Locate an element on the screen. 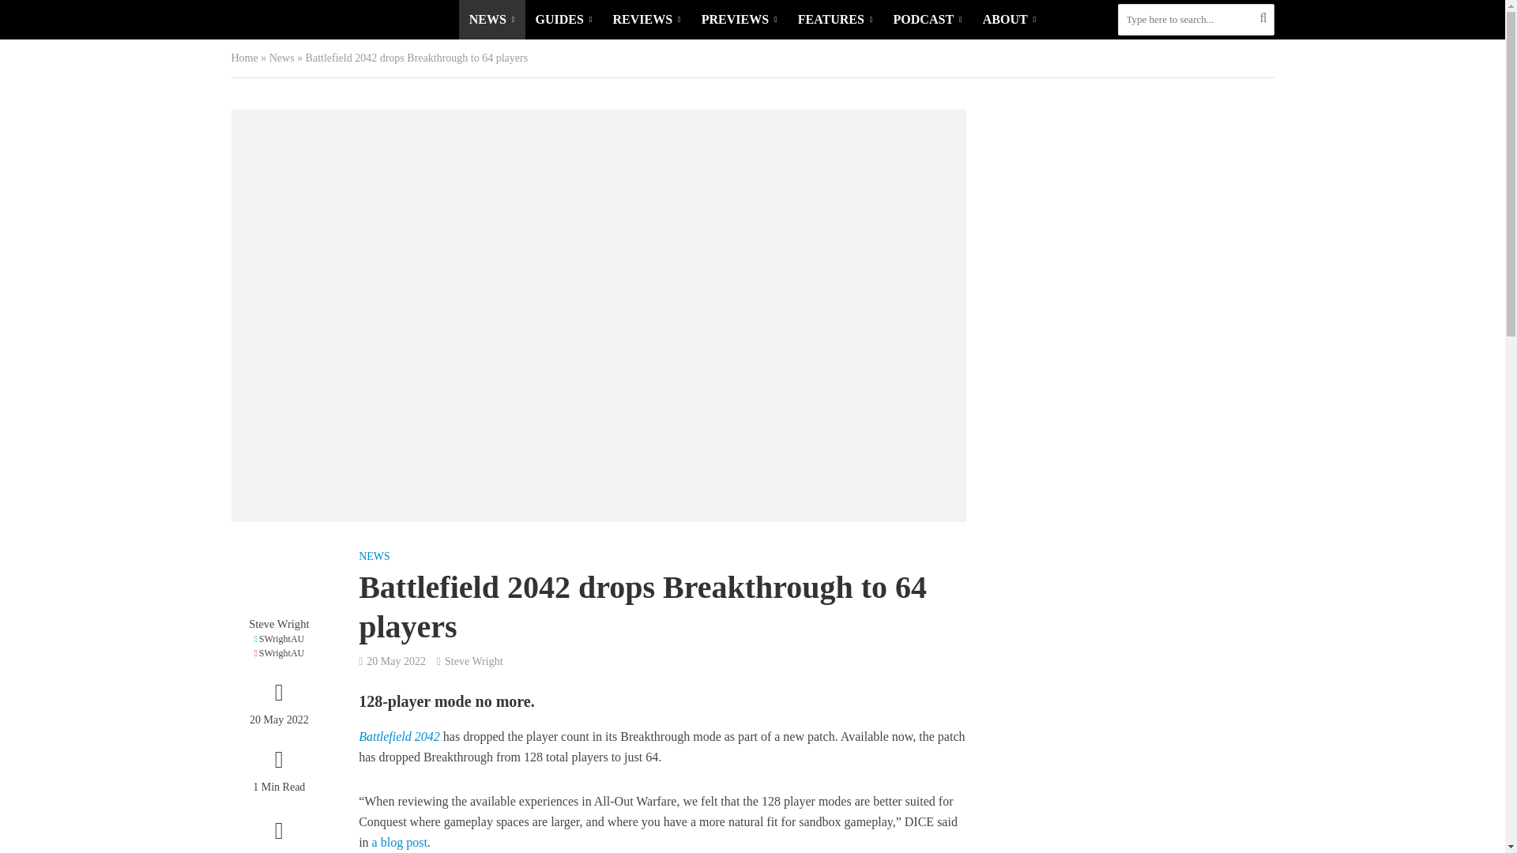 The height and width of the screenshot is (853, 1517). NEWS is located at coordinates (491, 19).